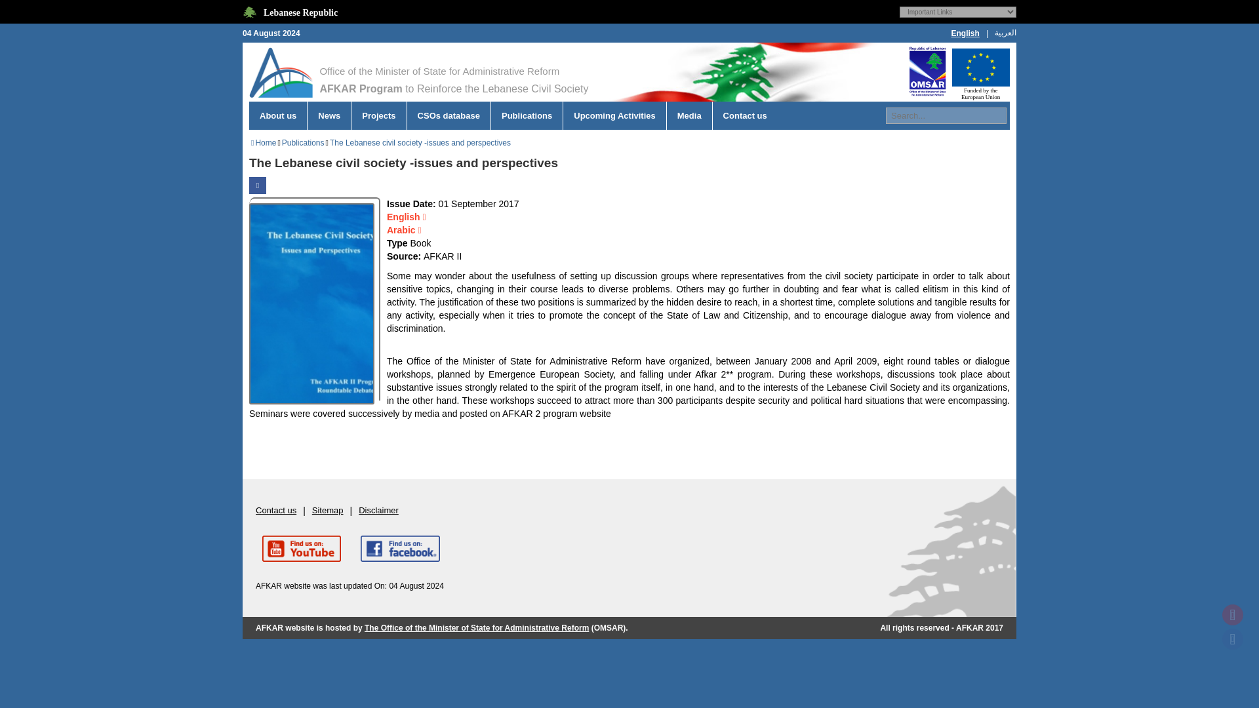  I want to click on Projects, so click(378, 115).